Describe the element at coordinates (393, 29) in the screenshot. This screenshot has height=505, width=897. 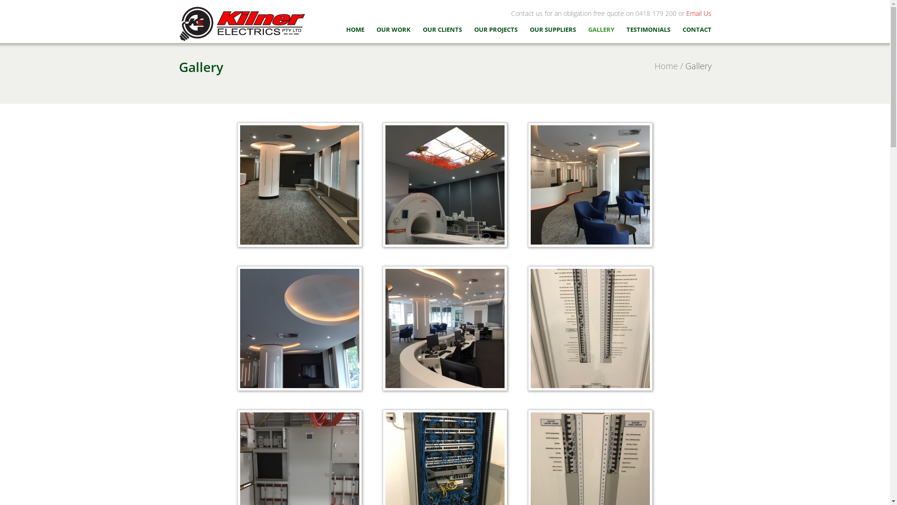
I see `OUR WORK` at that location.